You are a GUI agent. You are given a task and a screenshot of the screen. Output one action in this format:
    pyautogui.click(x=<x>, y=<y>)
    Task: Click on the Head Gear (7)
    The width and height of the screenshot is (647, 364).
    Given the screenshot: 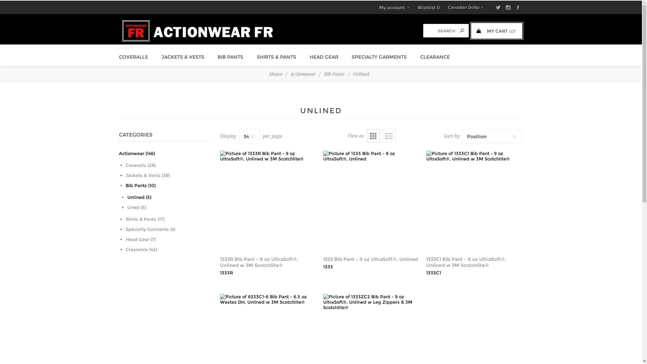 What is the action you would take?
    pyautogui.click(x=138, y=239)
    